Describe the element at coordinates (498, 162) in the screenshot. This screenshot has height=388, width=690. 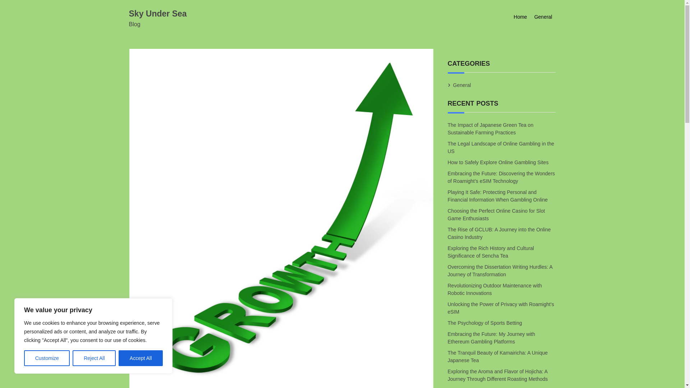
I see `How to Safely Explore Online Gambling Sites` at that location.